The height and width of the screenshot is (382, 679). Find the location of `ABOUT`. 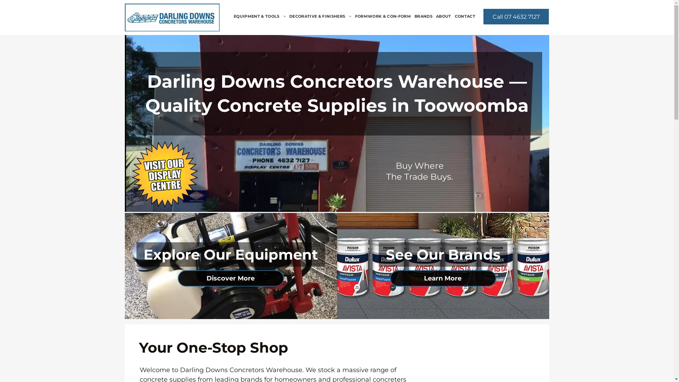

ABOUT is located at coordinates (443, 16).